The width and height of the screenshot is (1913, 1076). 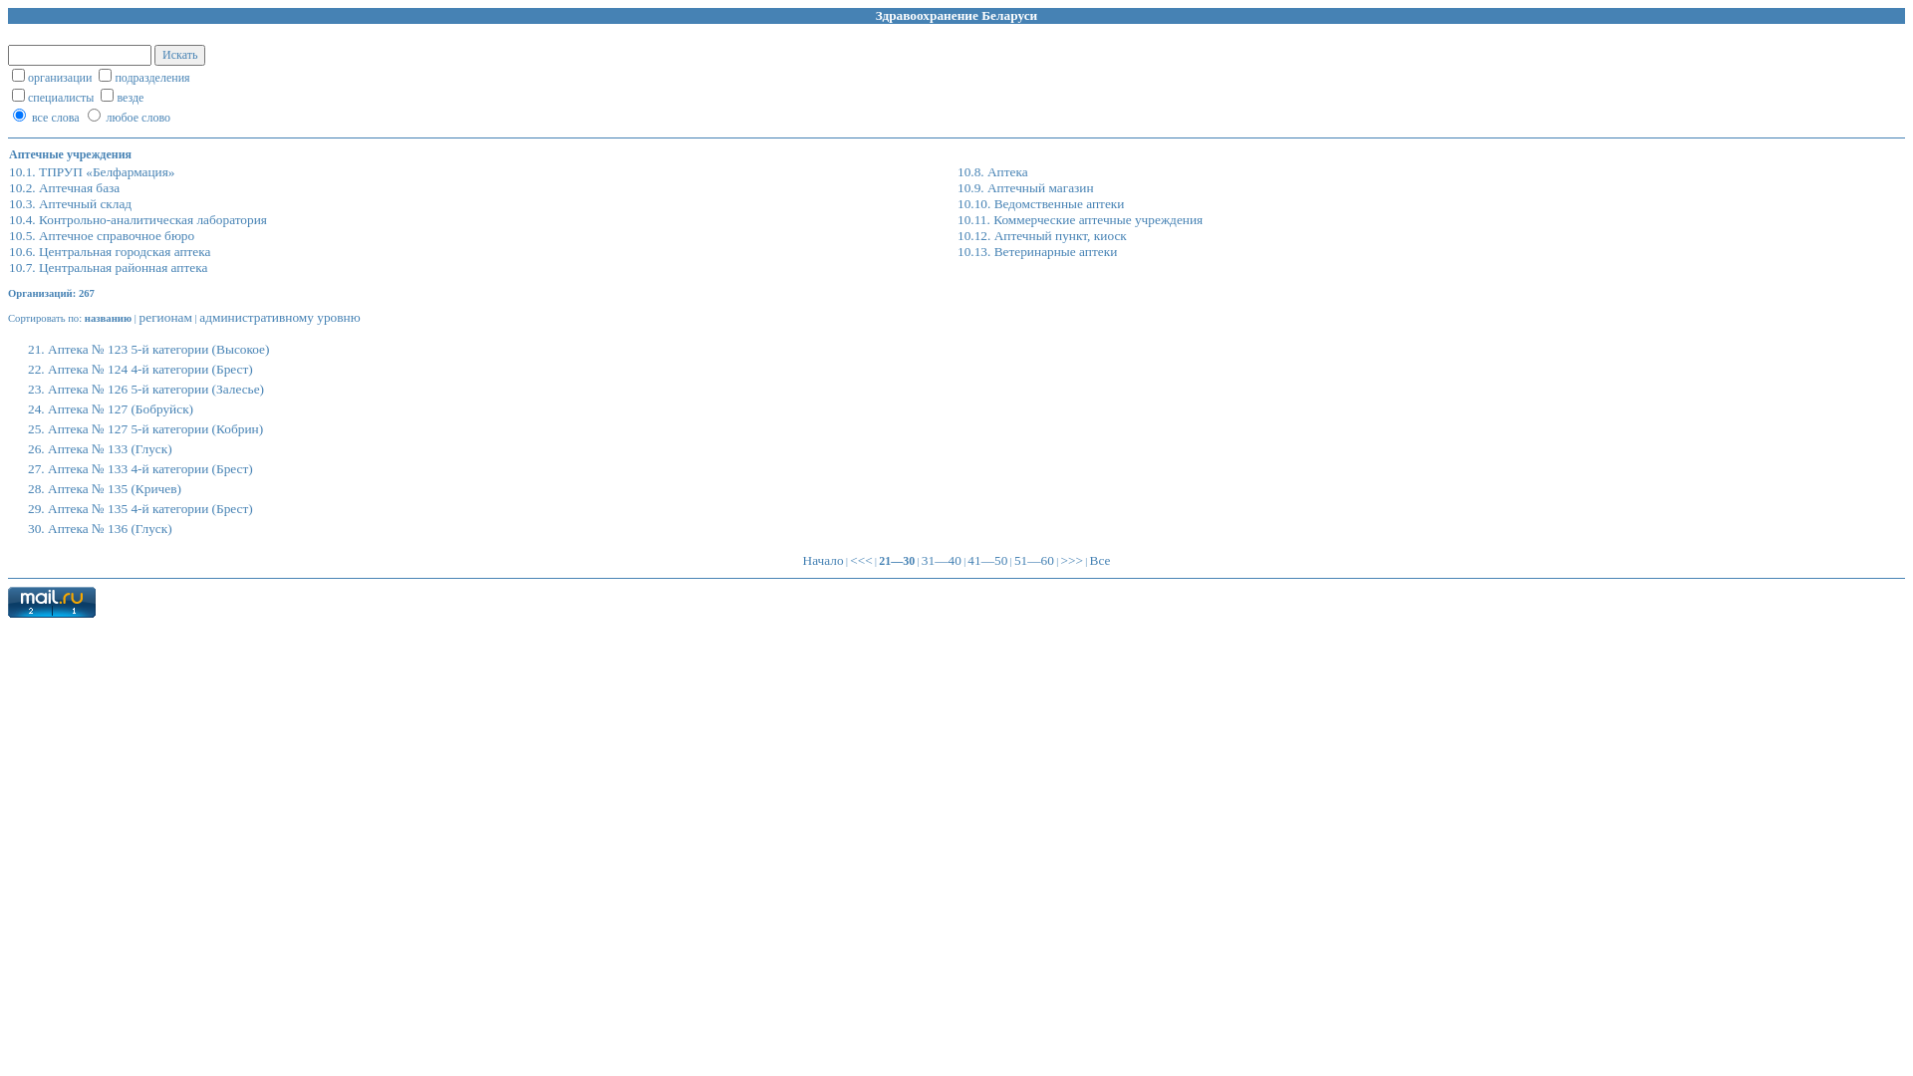 What do you see at coordinates (106, 76) in the screenshot?
I see `on` at bounding box center [106, 76].